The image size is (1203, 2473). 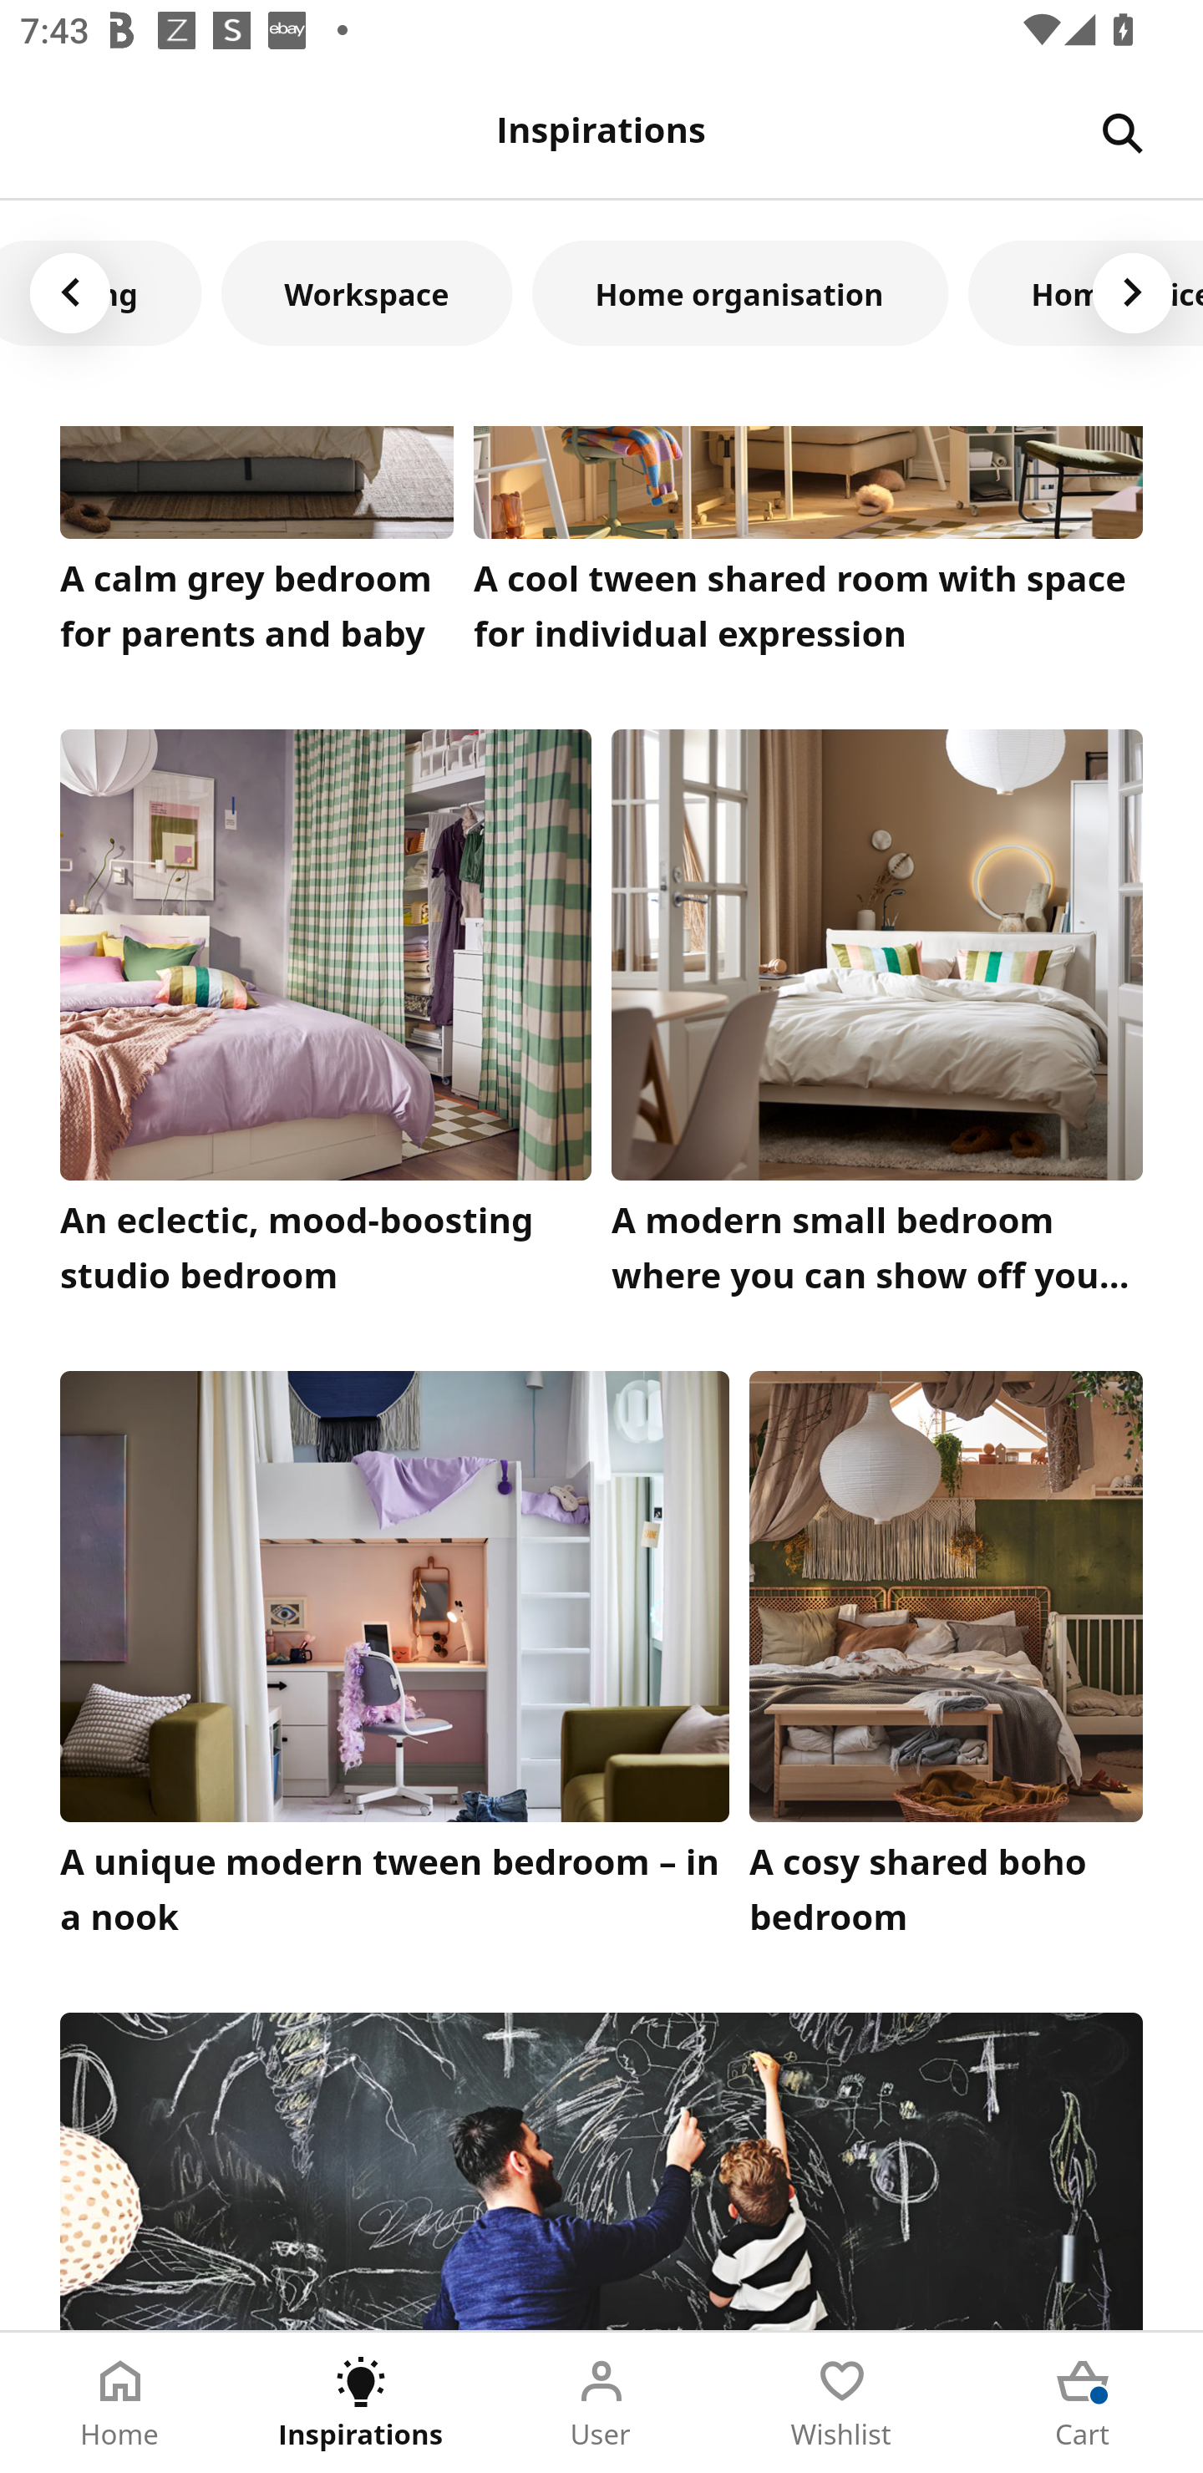 What do you see at coordinates (1083, 2403) in the screenshot?
I see `Cart
Tab 5 of 5` at bounding box center [1083, 2403].